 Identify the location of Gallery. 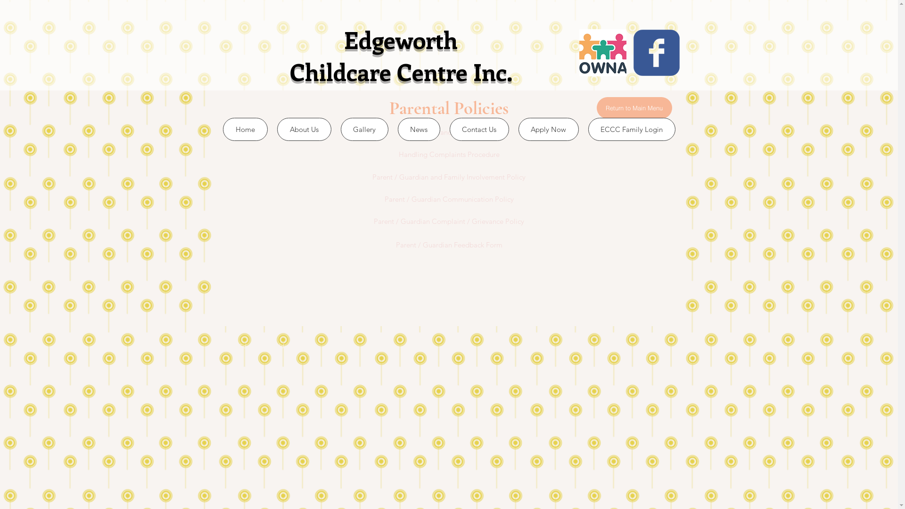
(364, 129).